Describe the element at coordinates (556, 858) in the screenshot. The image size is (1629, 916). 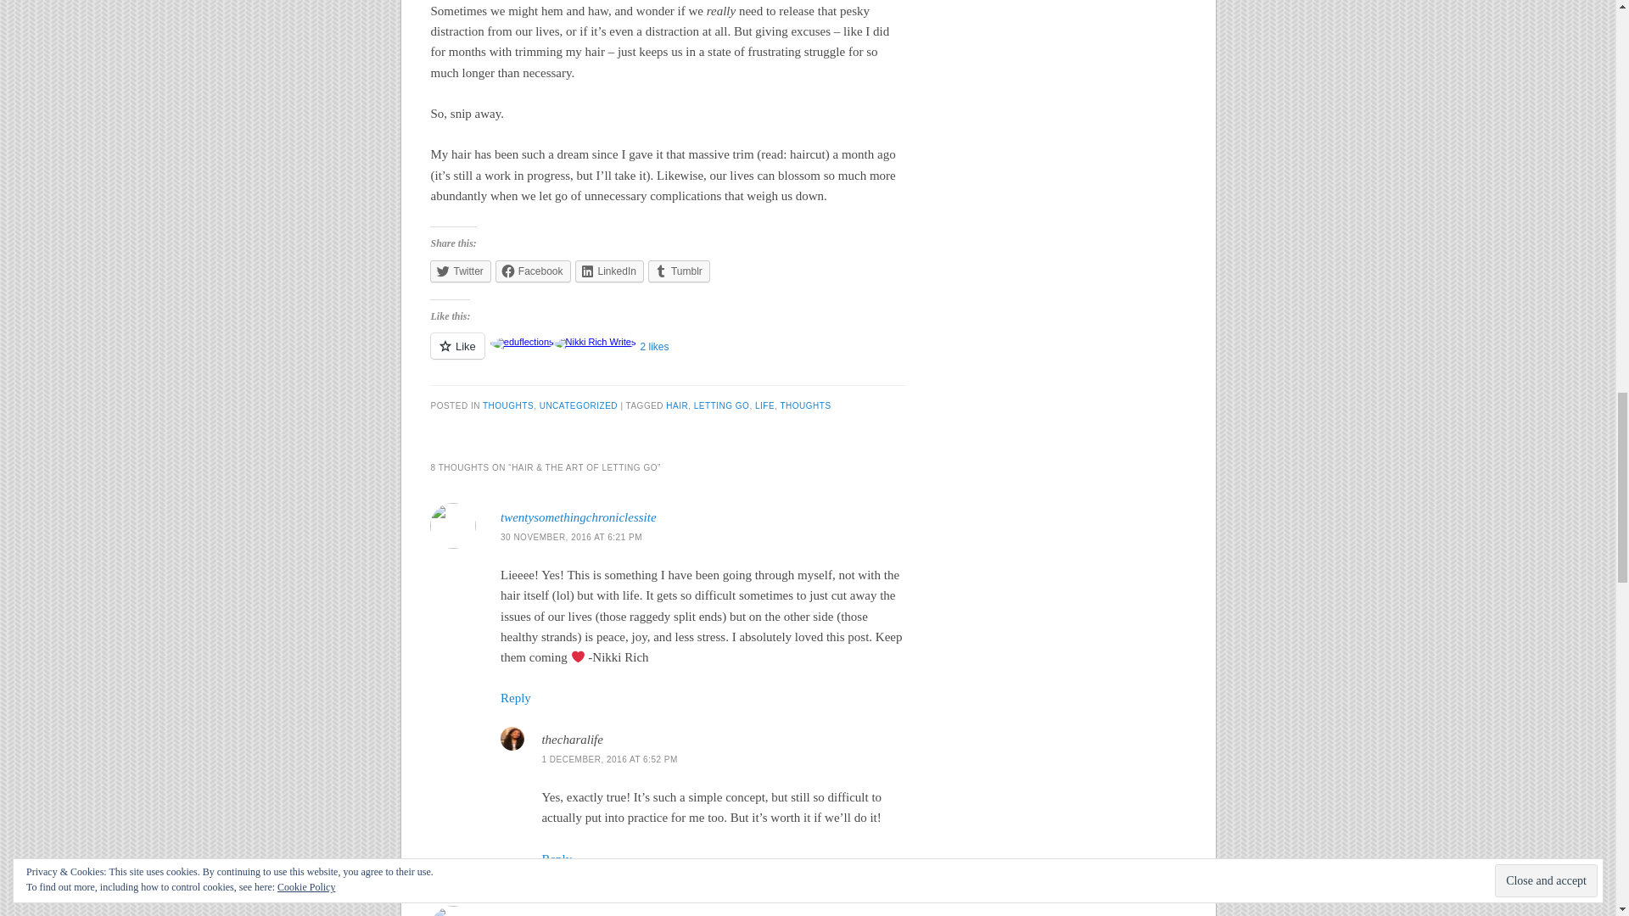
I see `Reply` at that location.